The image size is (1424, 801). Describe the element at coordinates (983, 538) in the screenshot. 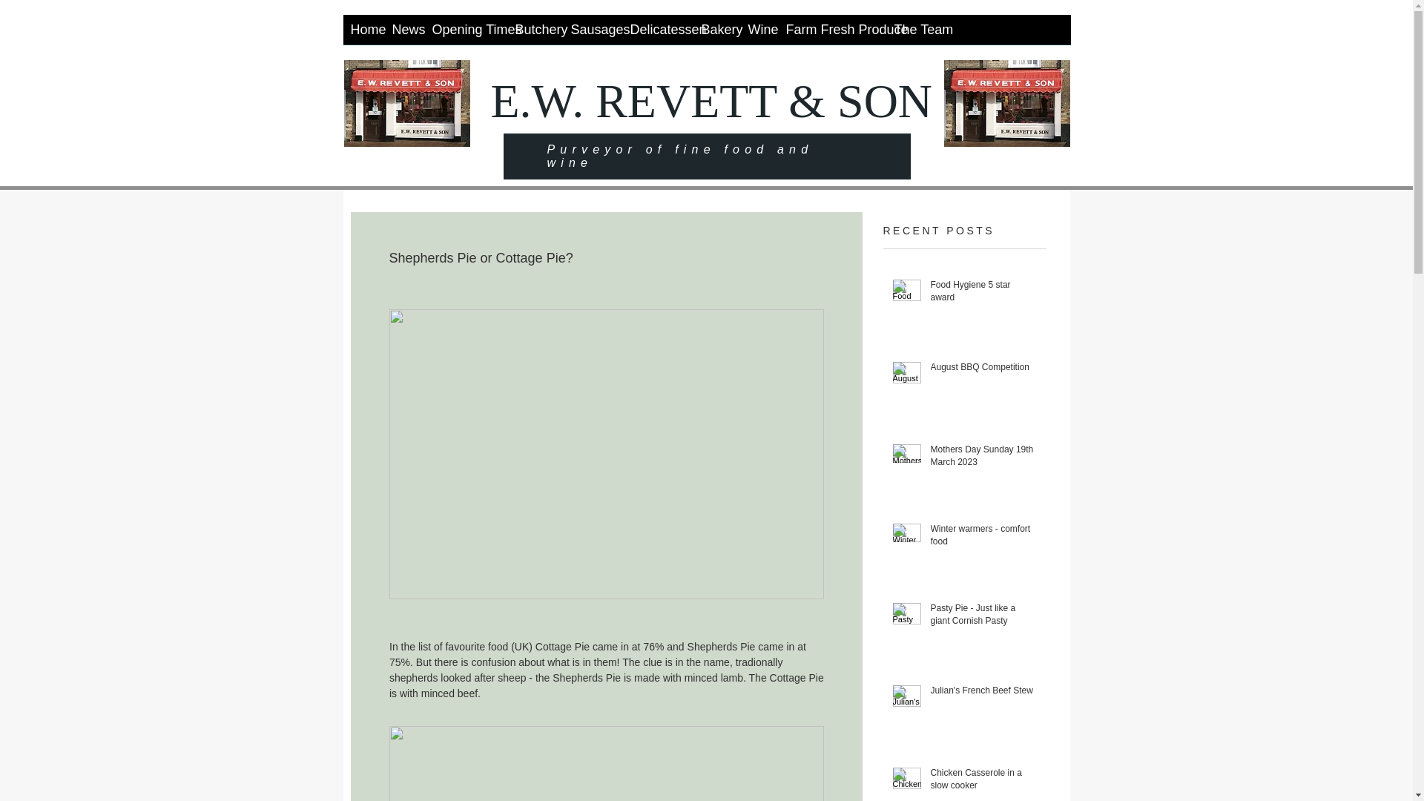

I see `Winter warmers - comfort food` at that location.